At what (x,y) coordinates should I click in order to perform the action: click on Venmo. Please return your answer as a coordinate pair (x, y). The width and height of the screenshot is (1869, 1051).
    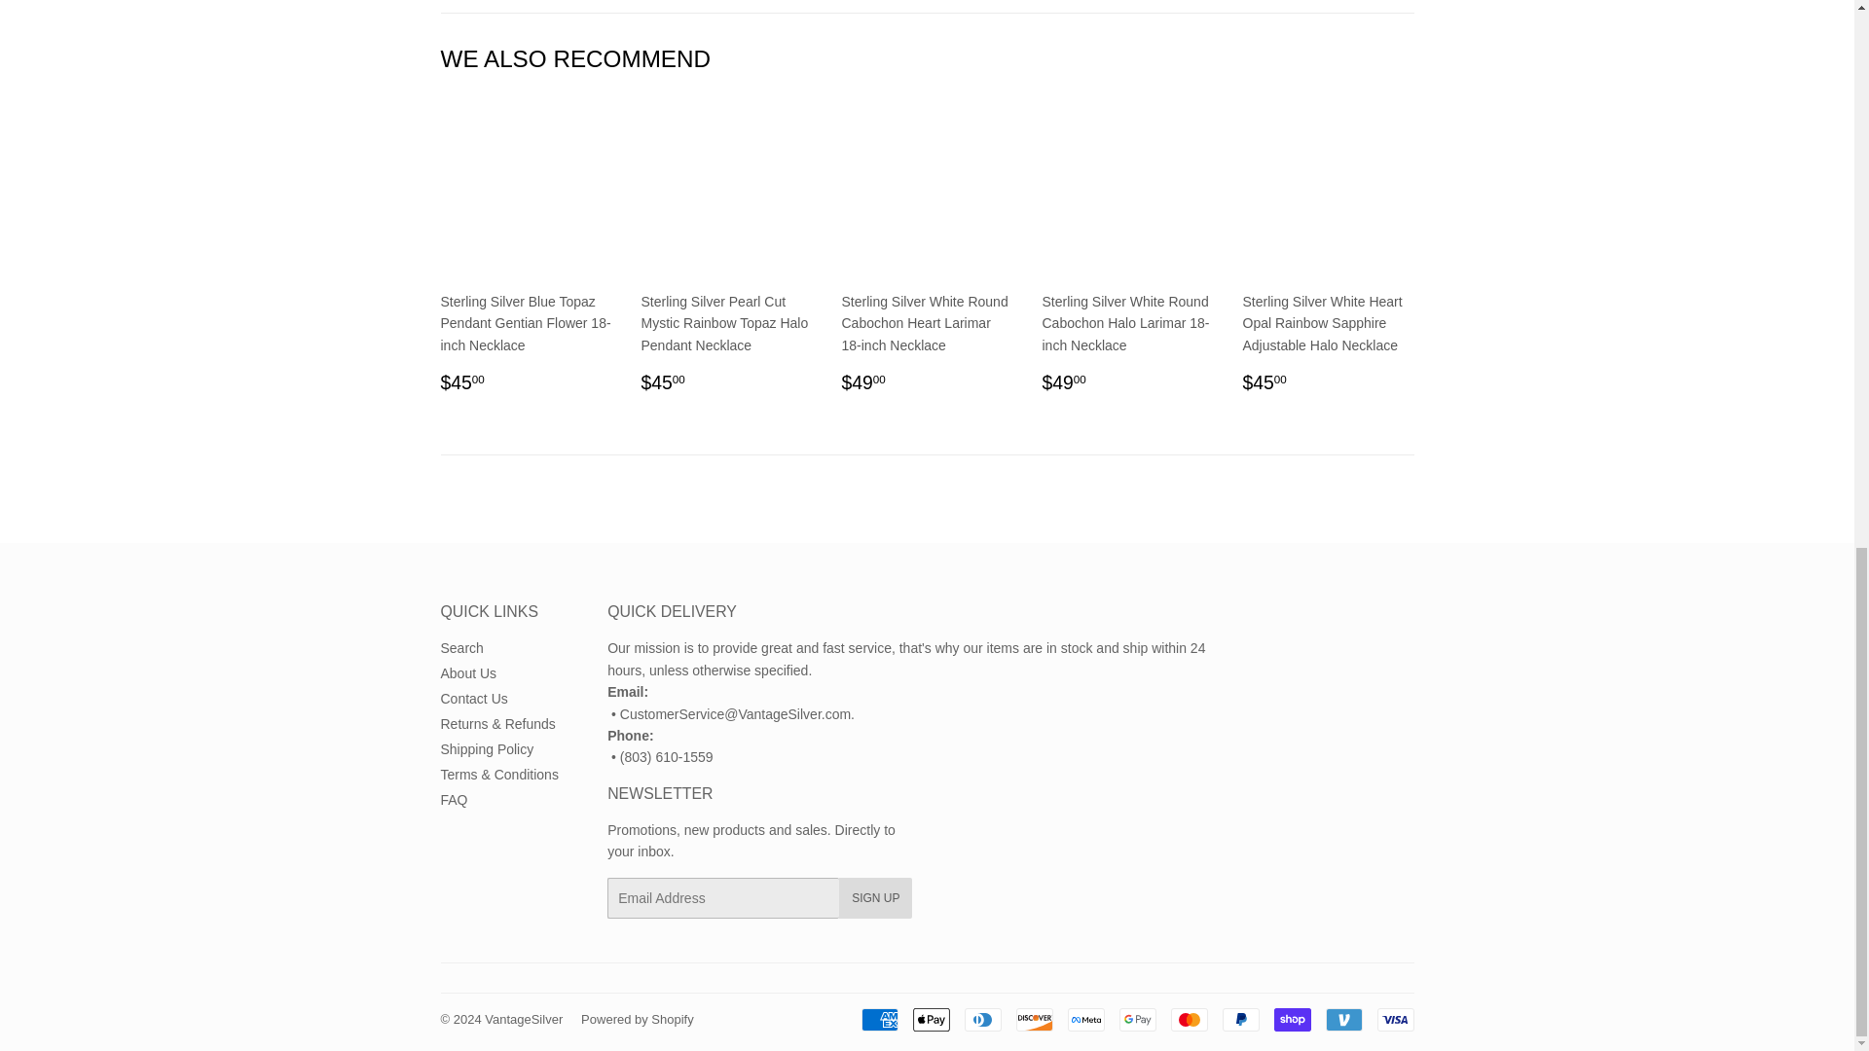
    Looking at the image, I should click on (1343, 1019).